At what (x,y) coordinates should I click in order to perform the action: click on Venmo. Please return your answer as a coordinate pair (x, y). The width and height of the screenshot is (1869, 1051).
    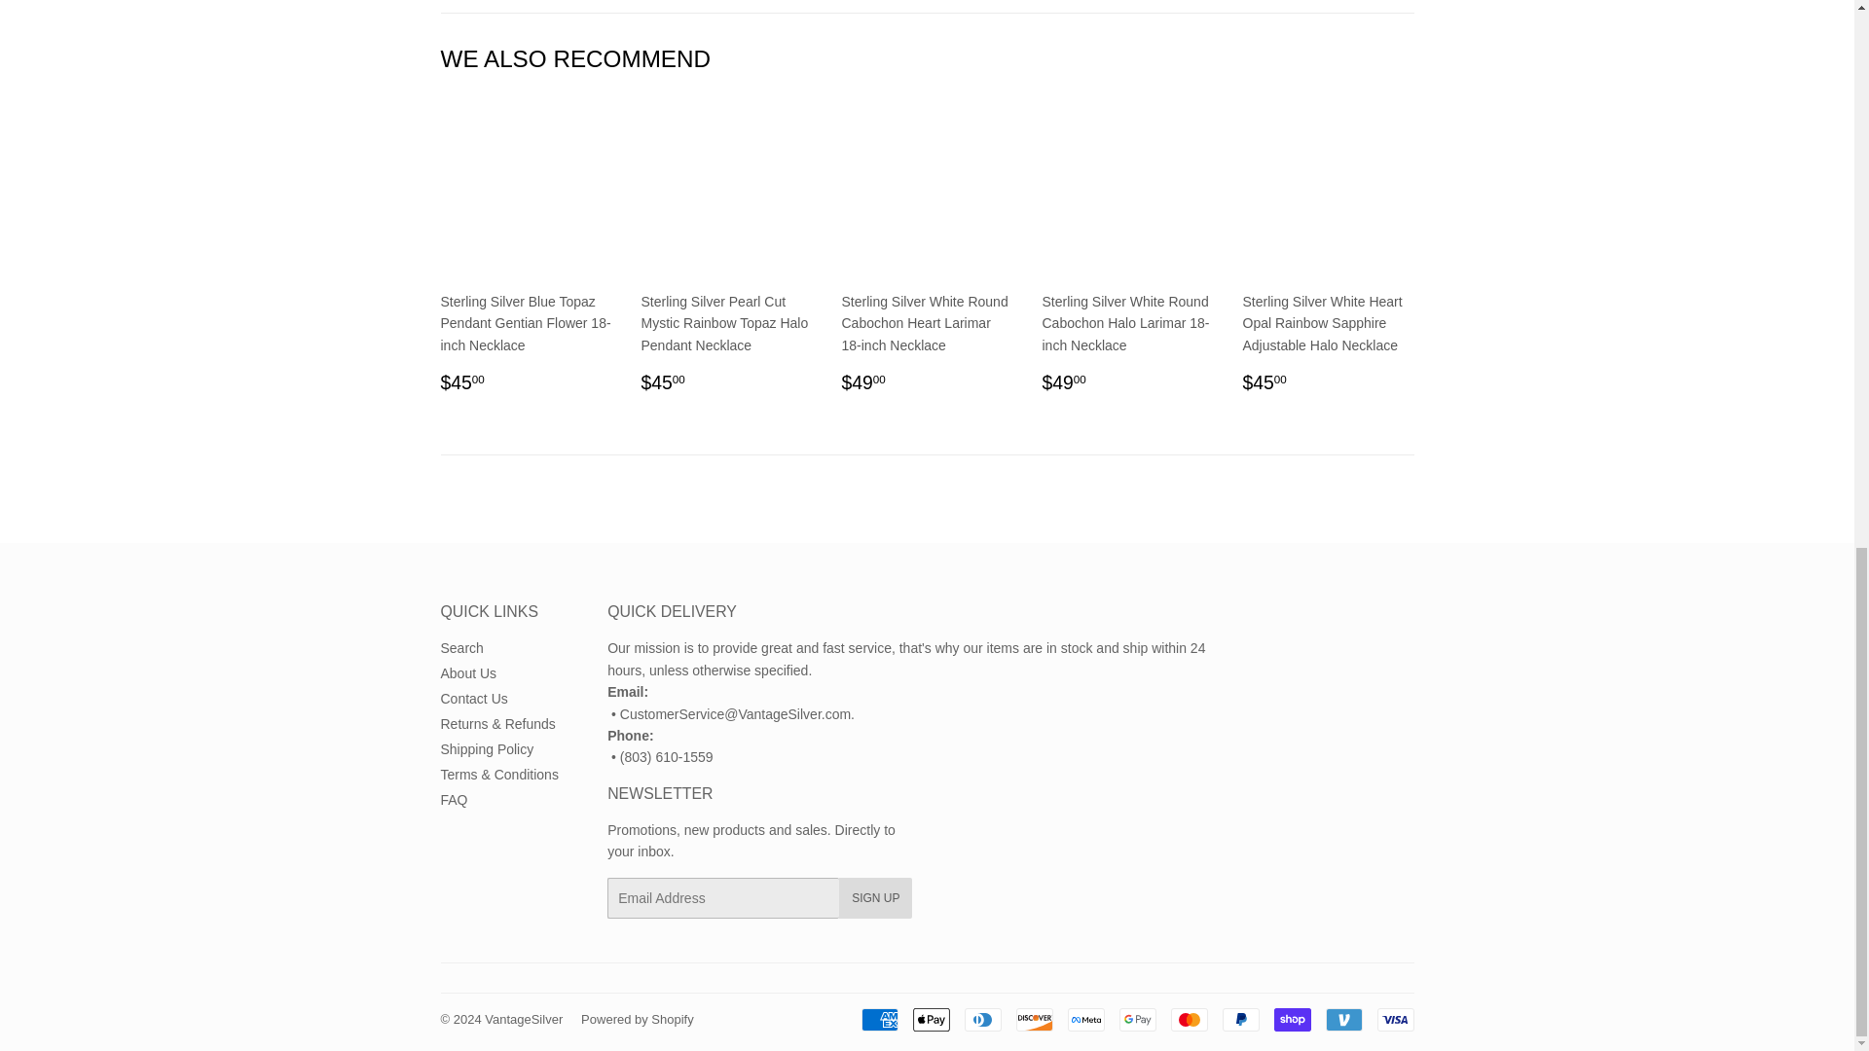
    Looking at the image, I should click on (1343, 1019).